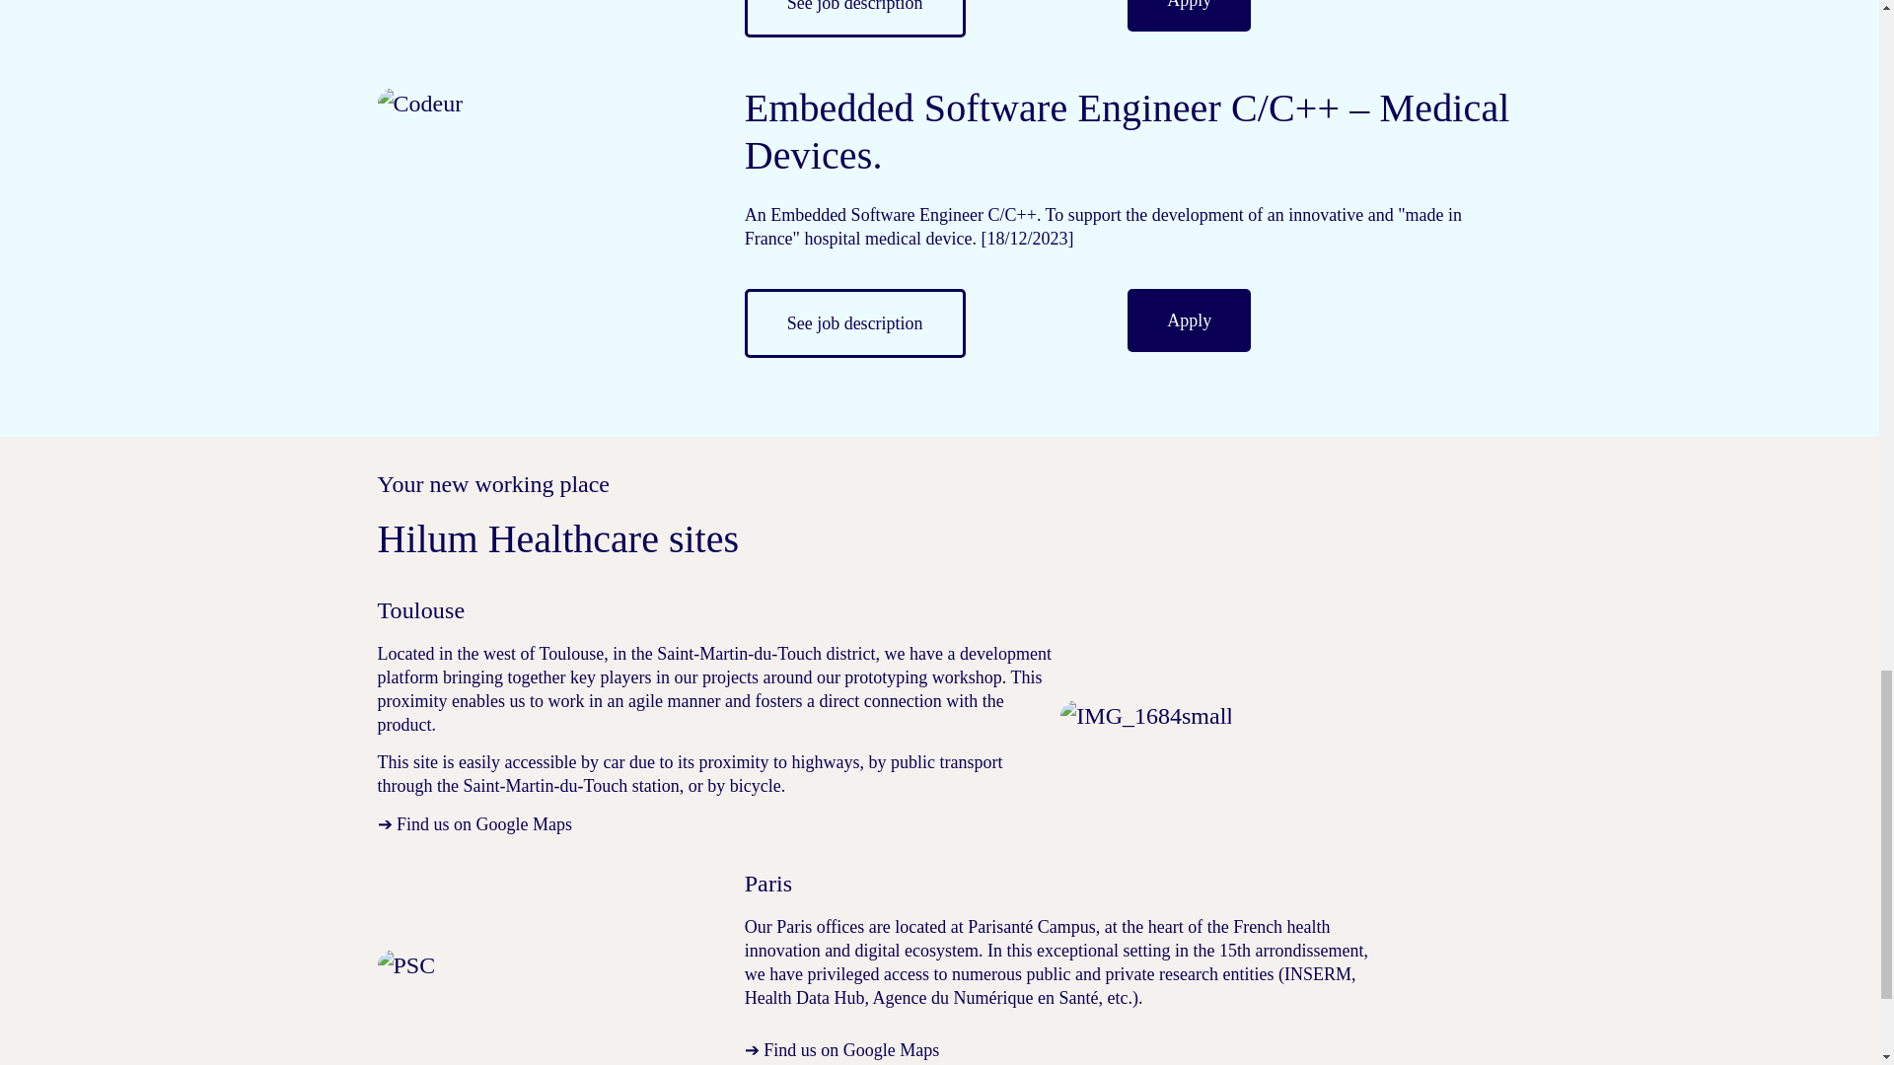 The width and height of the screenshot is (1894, 1065). I want to click on Find us on Google Maps, so click(850, 1049).